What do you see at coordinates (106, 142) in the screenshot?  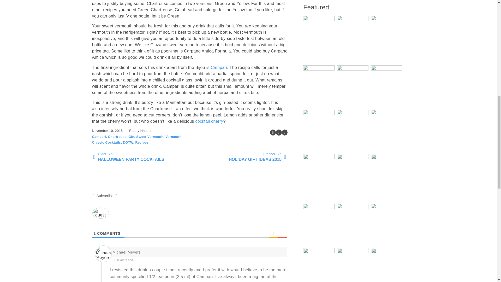 I see `Vermouth` at bounding box center [106, 142].